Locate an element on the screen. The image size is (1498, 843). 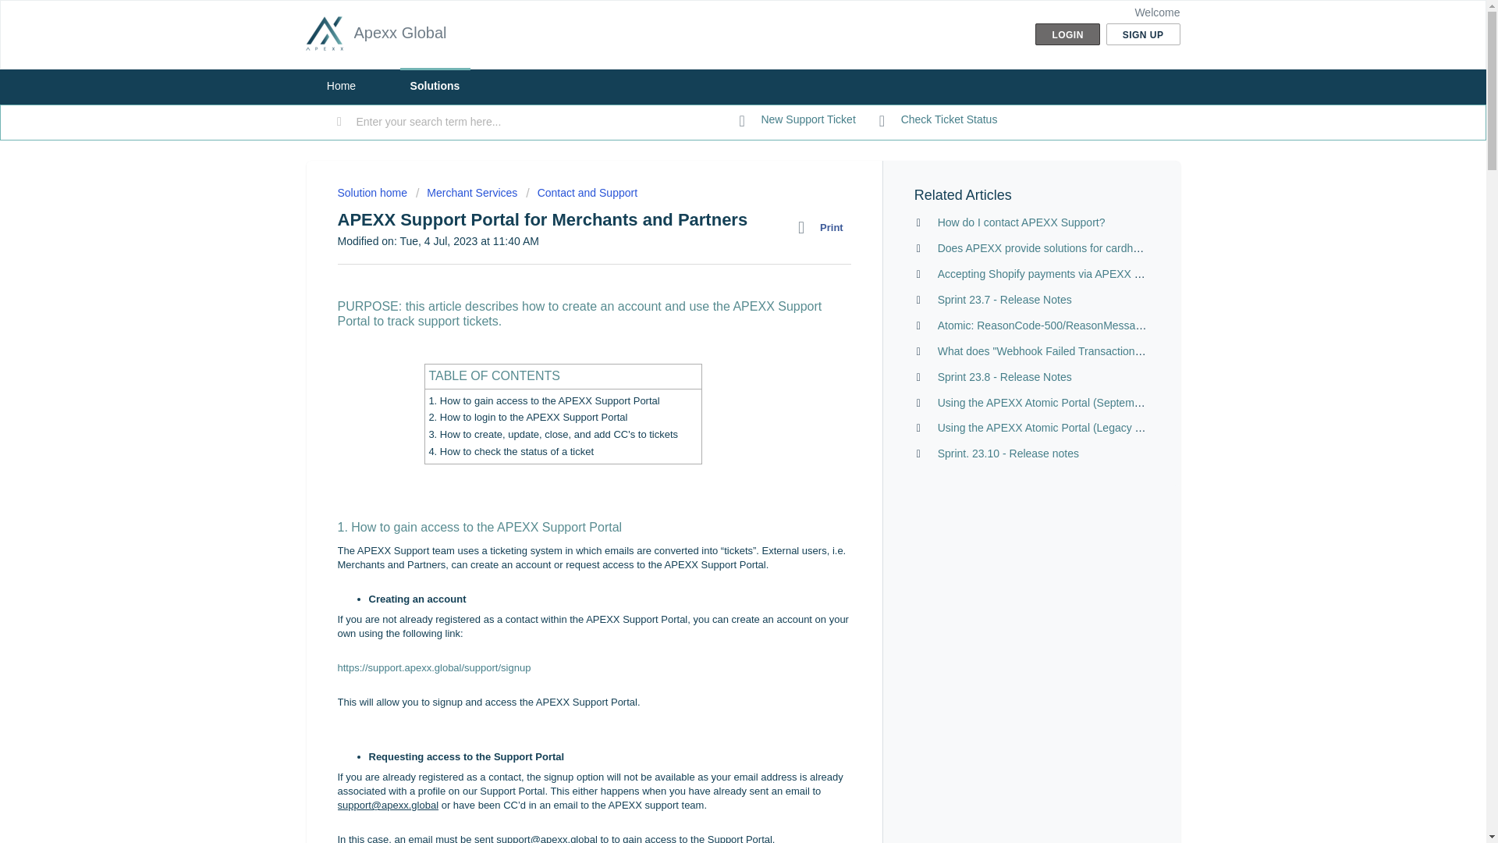
Merchant Services is located at coordinates (467, 192).